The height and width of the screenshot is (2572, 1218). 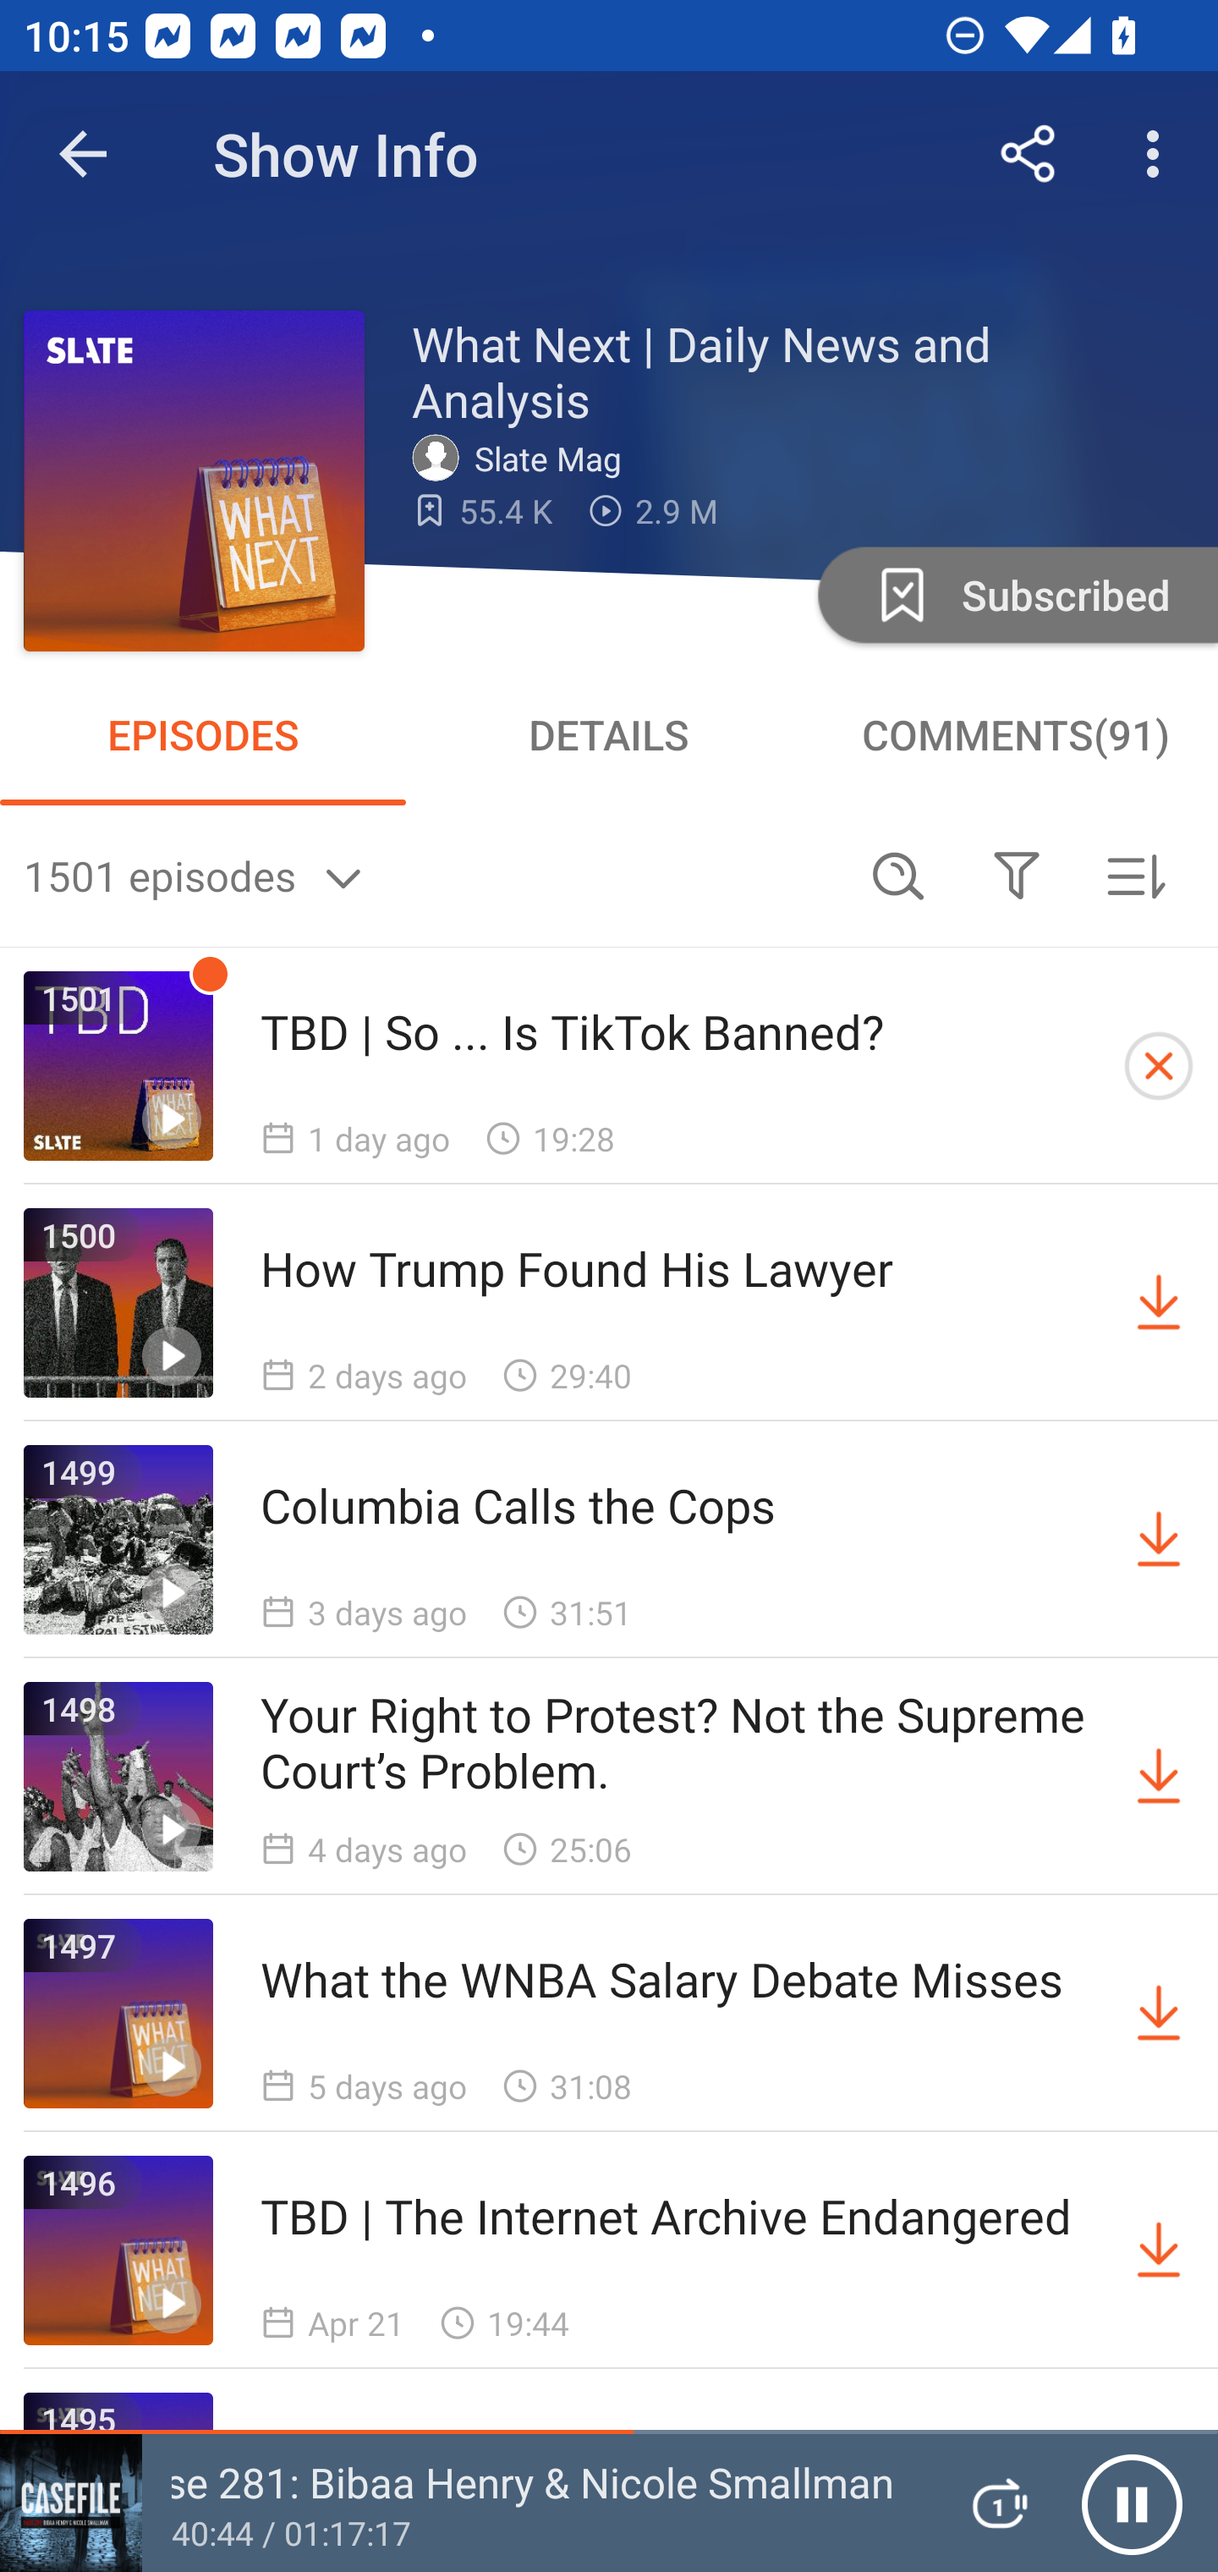 I want to click on Download, so click(x=1159, y=1777).